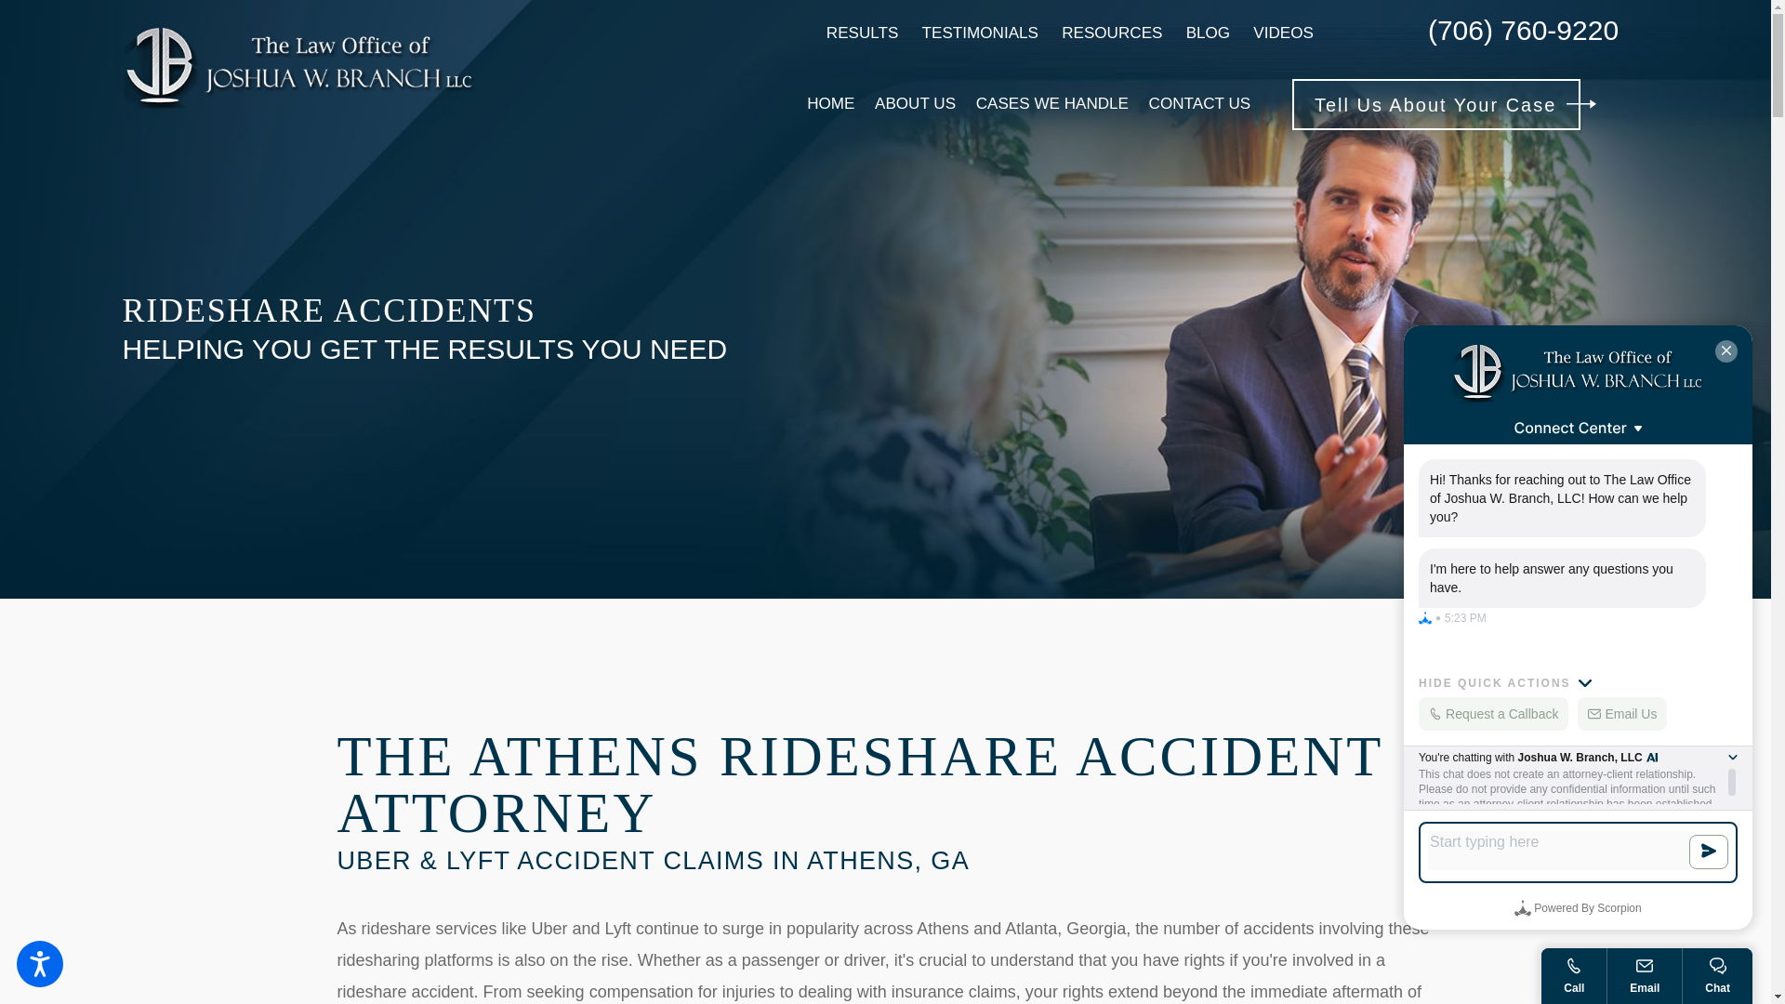 This screenshot has width=1785, height=1004. I want to click on RESOURCES, so click(1112, 33).